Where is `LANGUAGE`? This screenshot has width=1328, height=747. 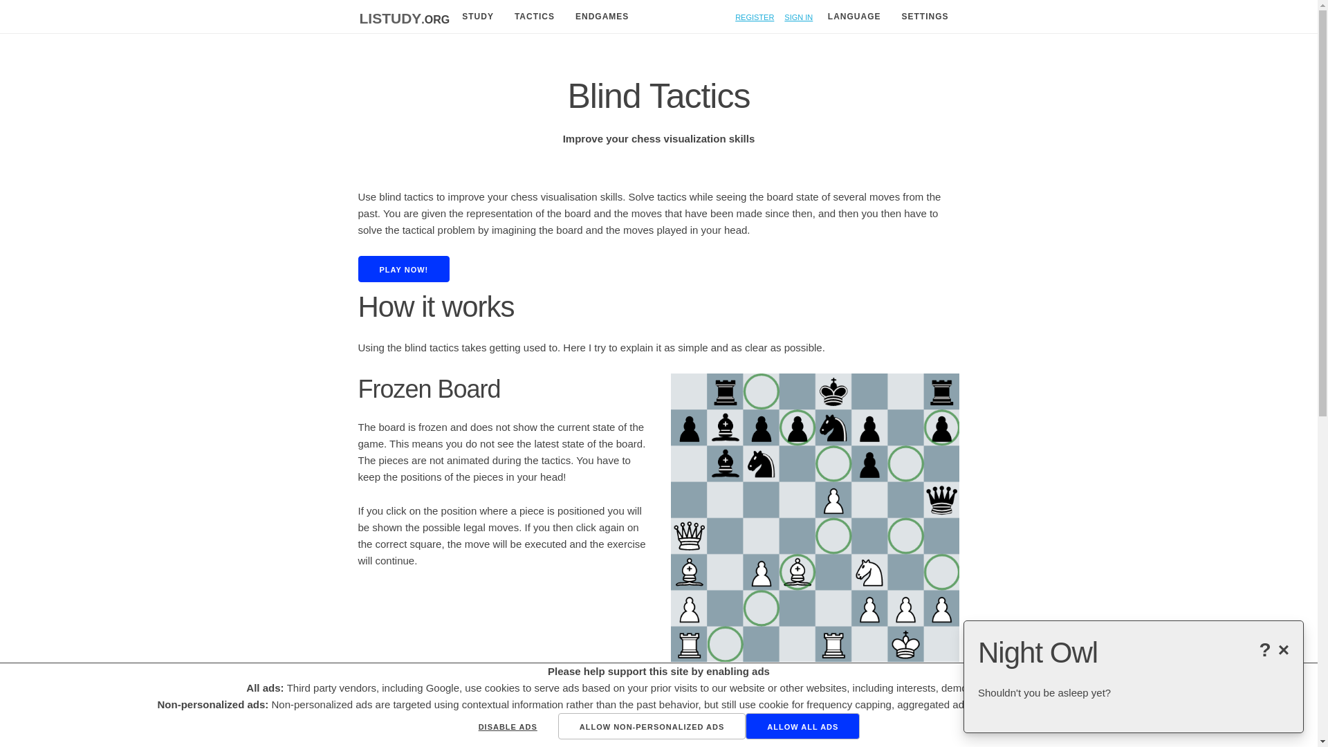 LANGUAGE is located at coordinates (855, 17).